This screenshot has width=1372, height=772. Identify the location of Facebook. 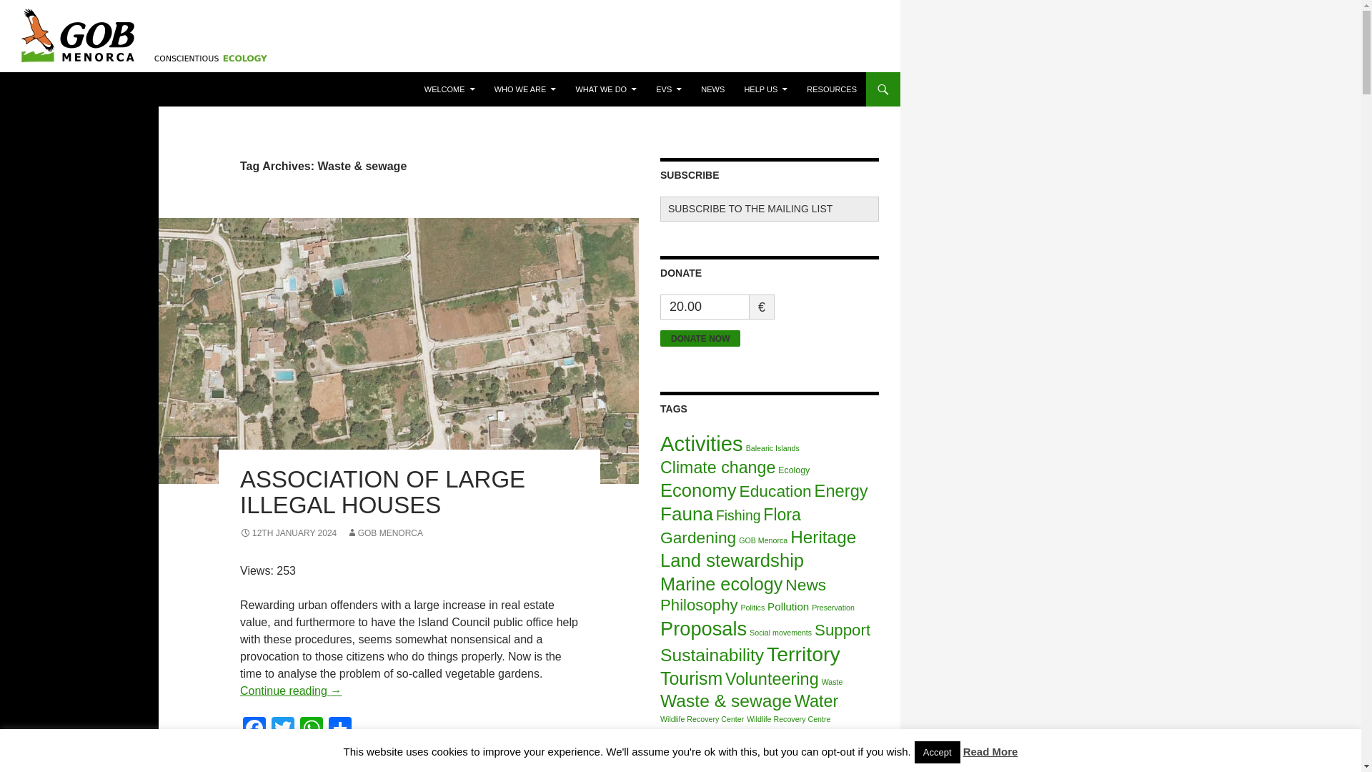
(254, 731).